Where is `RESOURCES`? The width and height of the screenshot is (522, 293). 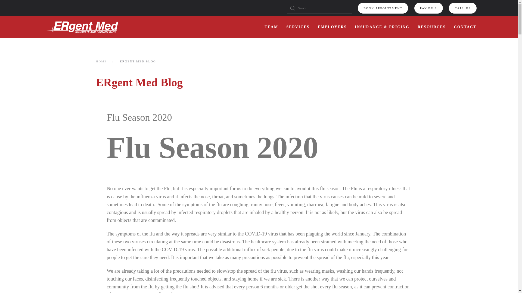 RESOURCES is located at coordinates (432, 27).